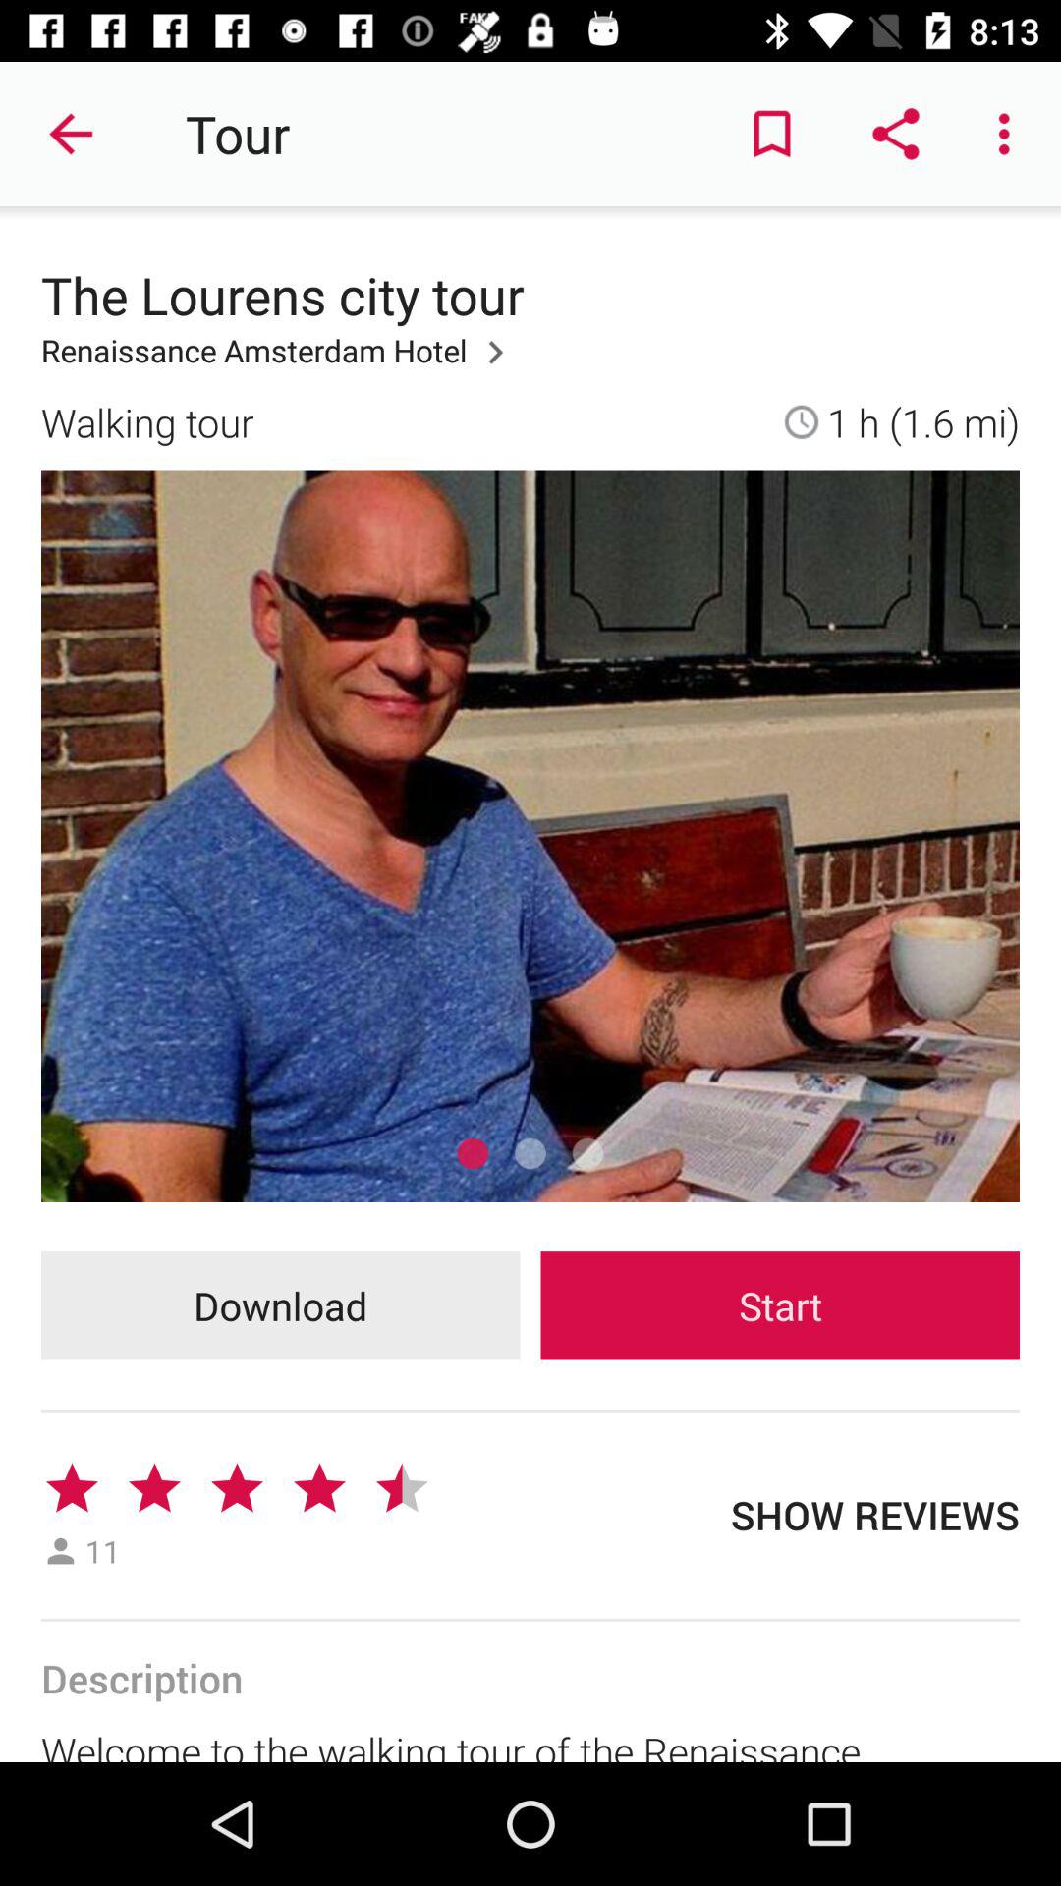  Describe the element at coordinates (73, 134) in the screenshot. I see `go back` at that location.